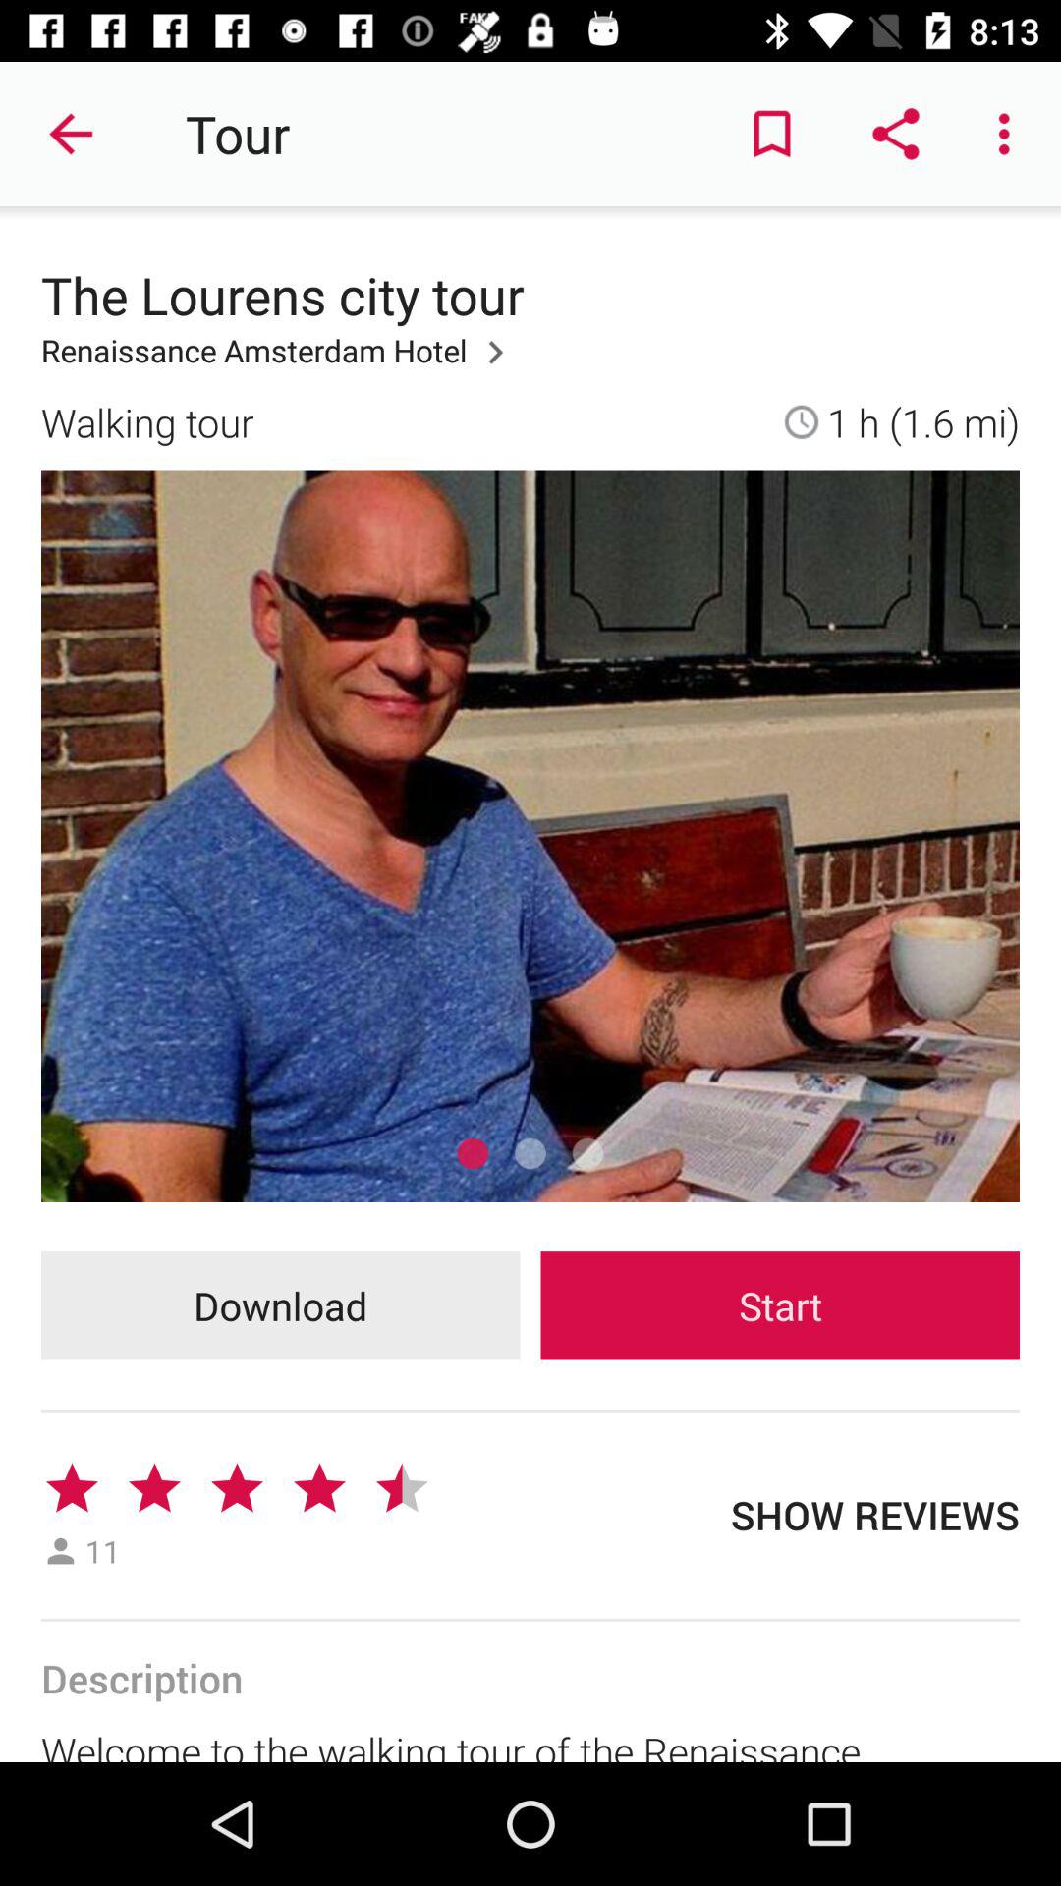  Describe the element at coordinates (73, 134) in the screenshot. I see `go back` at that location.